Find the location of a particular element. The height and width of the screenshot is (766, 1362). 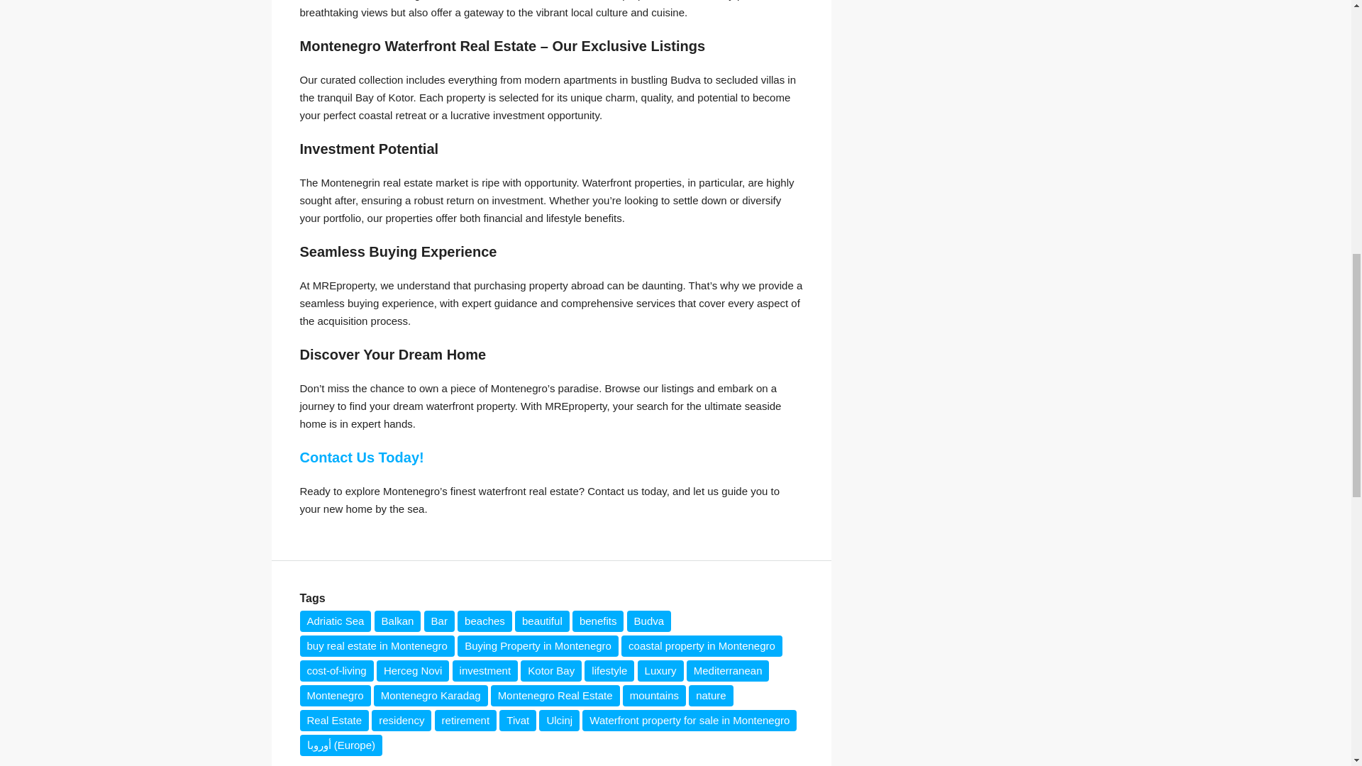

Budva is located at coordinates (648, 621).